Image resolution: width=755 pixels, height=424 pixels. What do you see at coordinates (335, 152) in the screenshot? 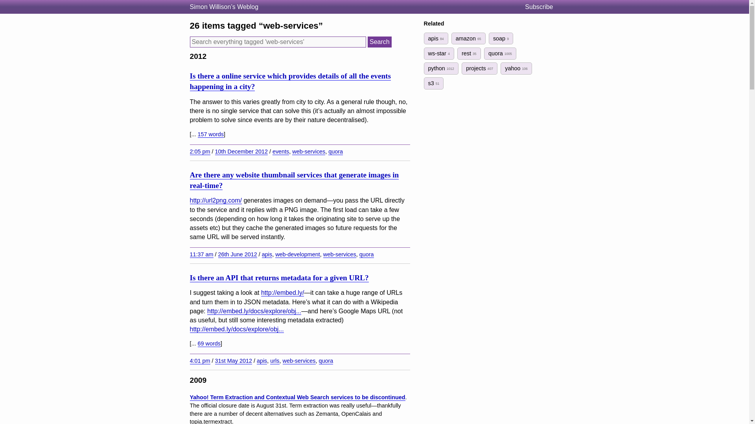
I see `quora` at bounding box center [335, 152].